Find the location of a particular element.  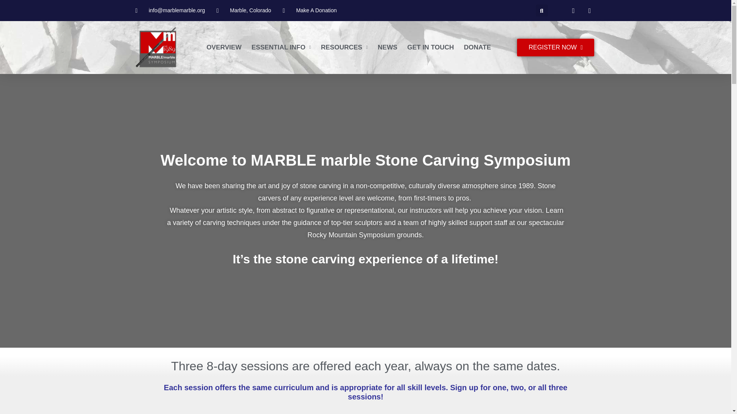

GET IN TOUCH is located at coordinates (431, 48).